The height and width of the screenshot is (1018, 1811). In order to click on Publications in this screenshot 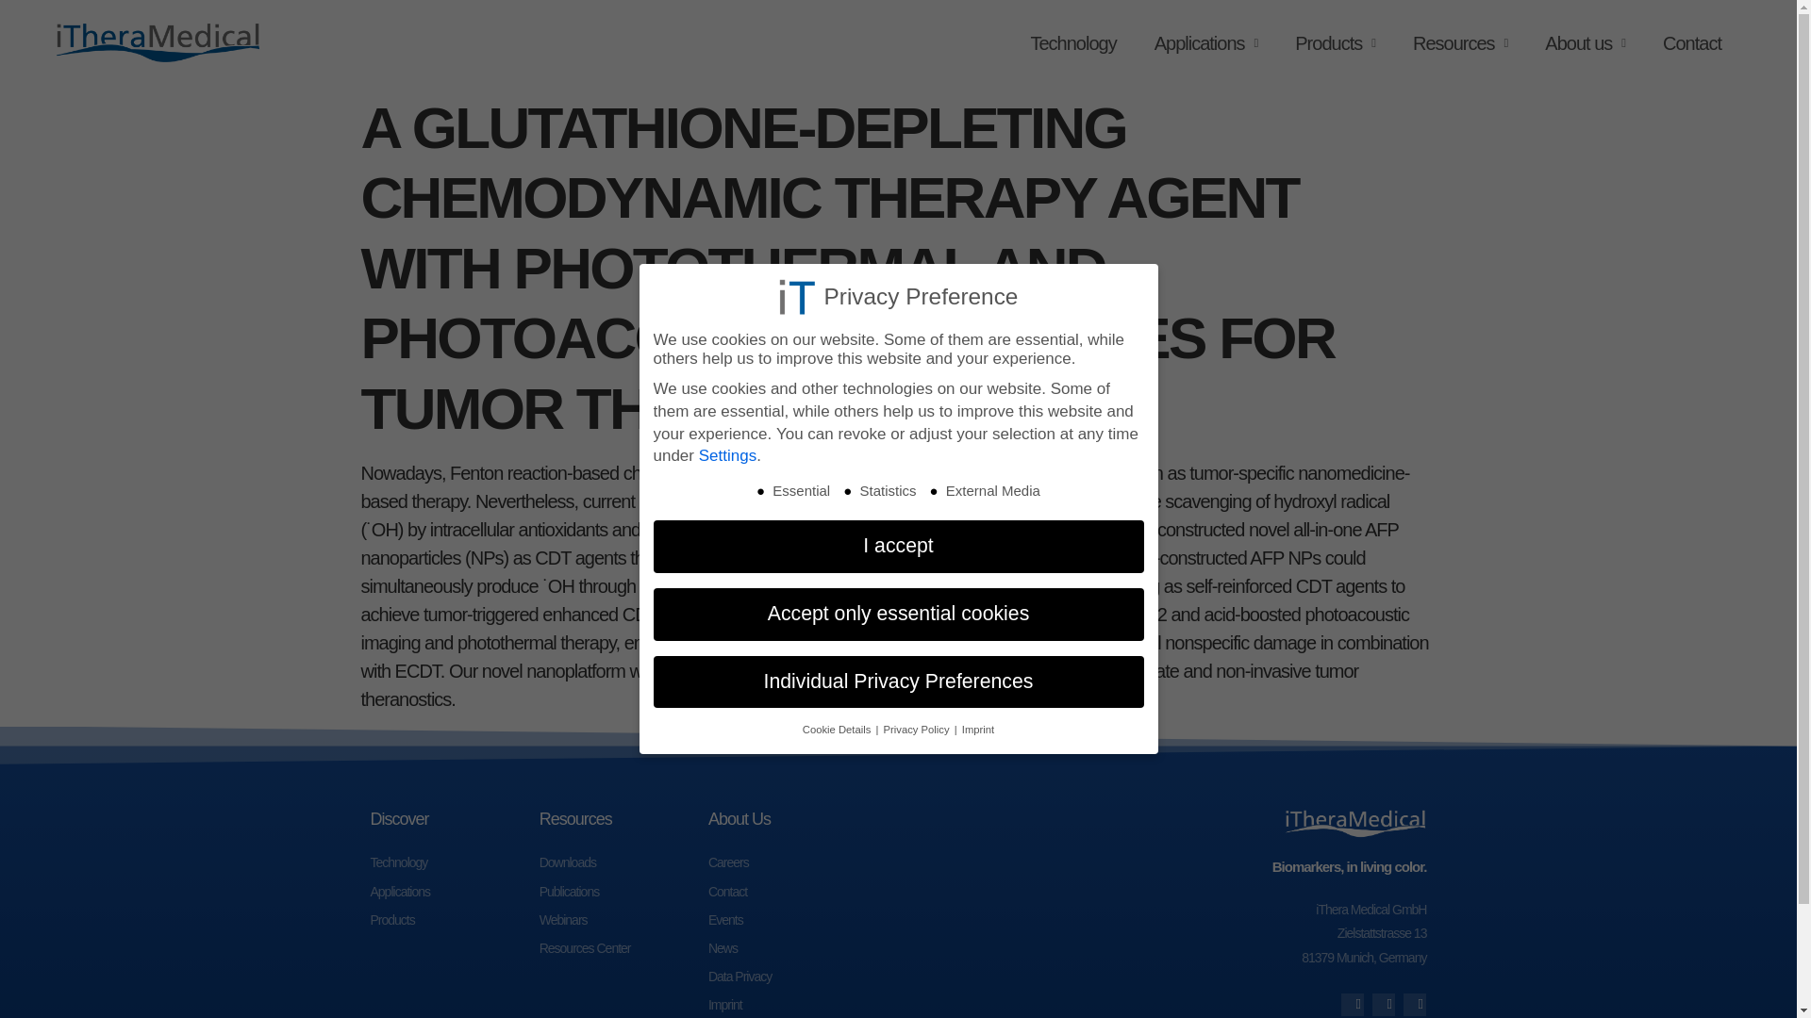, I will do `click(623, 892)`.